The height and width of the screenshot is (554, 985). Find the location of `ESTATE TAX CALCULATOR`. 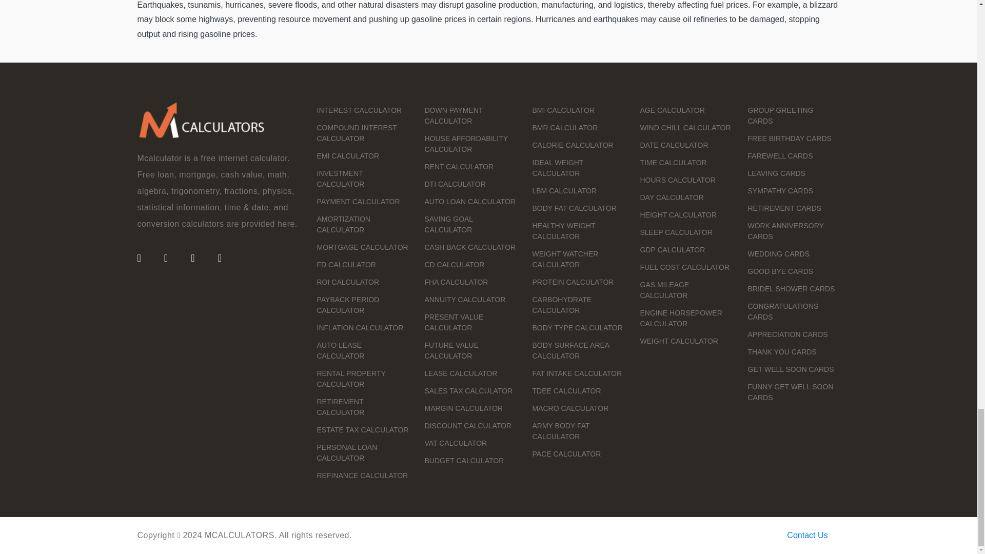

ESTATE TAX CALCULATOR is located at coordinates (363, 430).